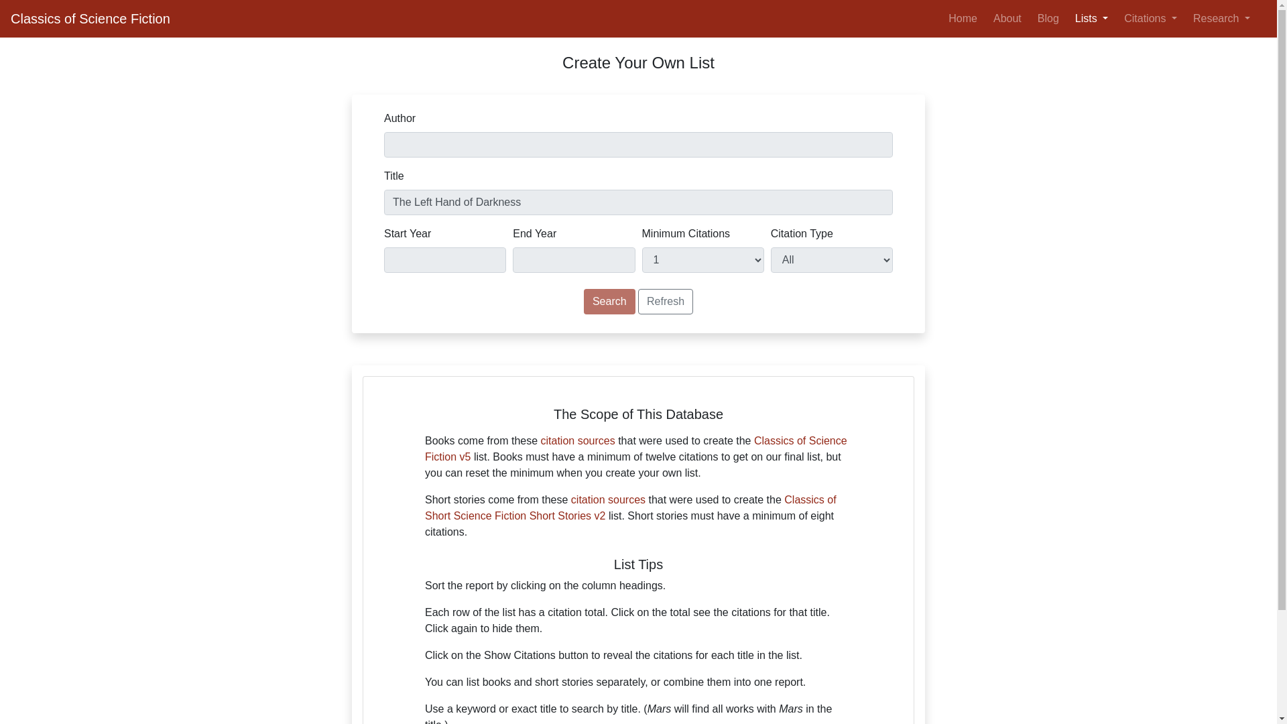 The width and height of the screenshot is (1287, 724). Describe the element at coordinates (90, 18) in the screenshot. I see `Classics of Science Fiction` at that location.